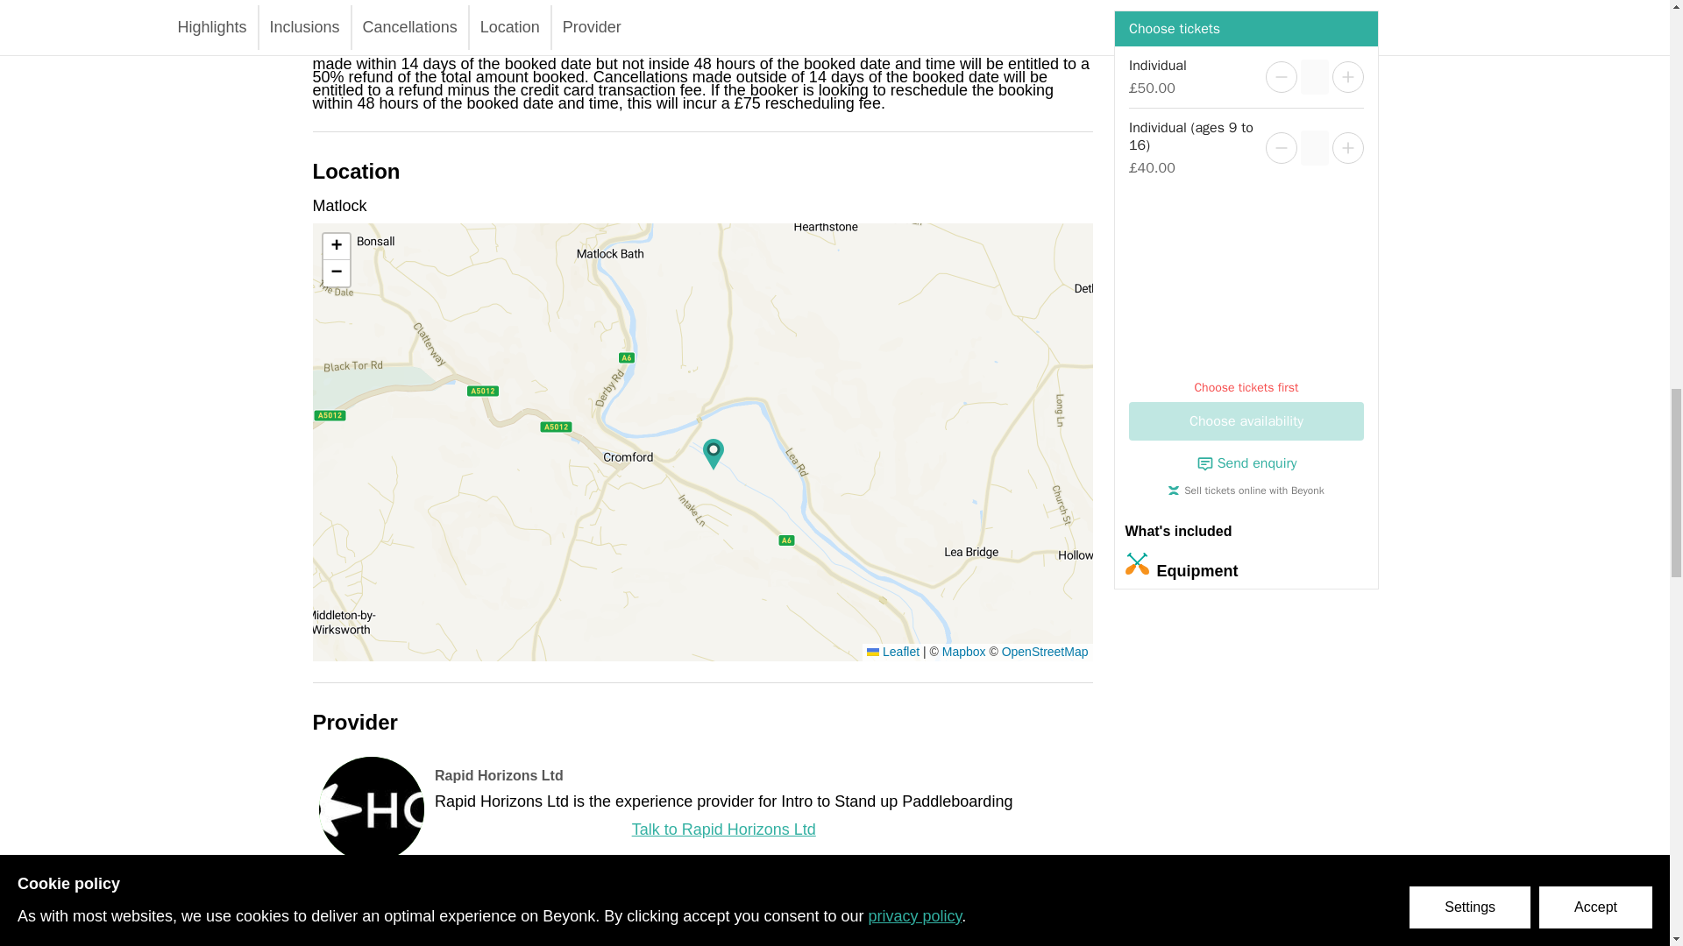  What do you see at coordinates (335, 247) in the screenshot?
I see `Zoom in` at bounding box center [335, 247].